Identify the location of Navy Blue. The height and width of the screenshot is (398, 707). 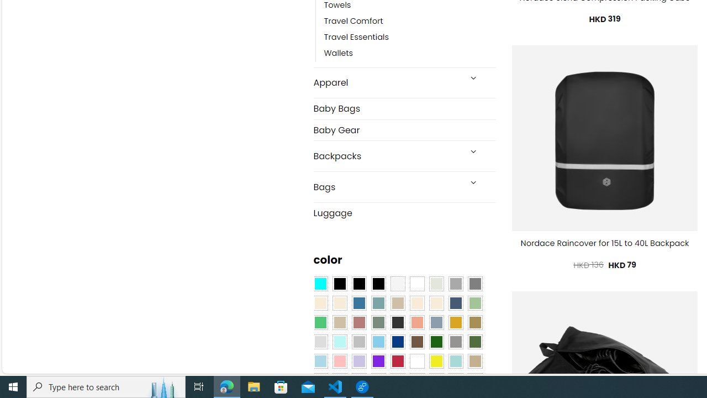
(398, 342).